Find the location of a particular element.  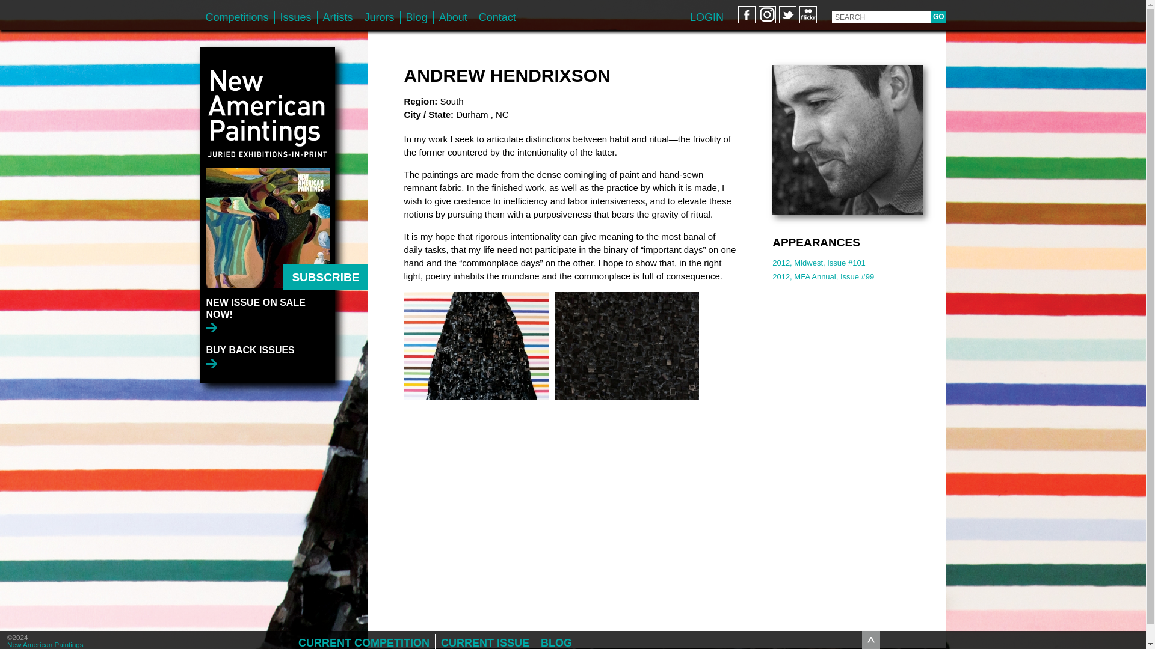

Jurors is located at coordinates (379, 17).